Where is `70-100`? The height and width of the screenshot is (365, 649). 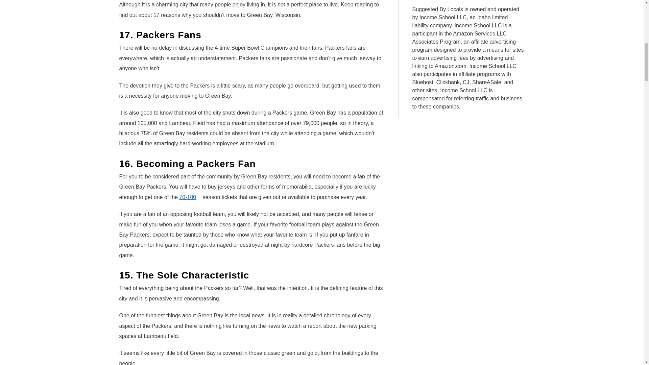 70-100 is located at coordinates (190, 197).